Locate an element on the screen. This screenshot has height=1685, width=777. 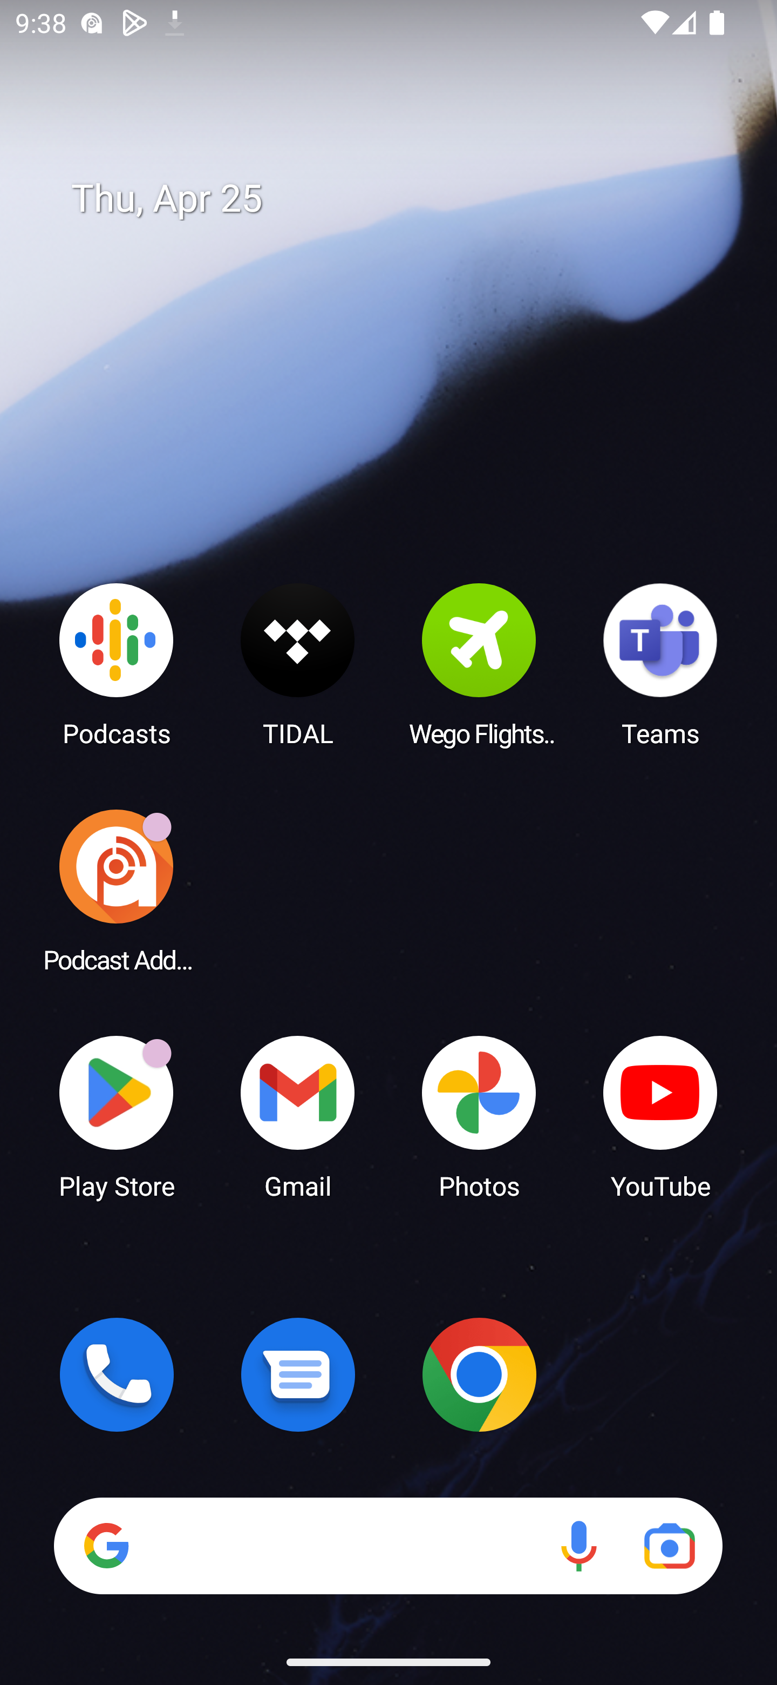
TIDAL is located at coordinates (298, 664).